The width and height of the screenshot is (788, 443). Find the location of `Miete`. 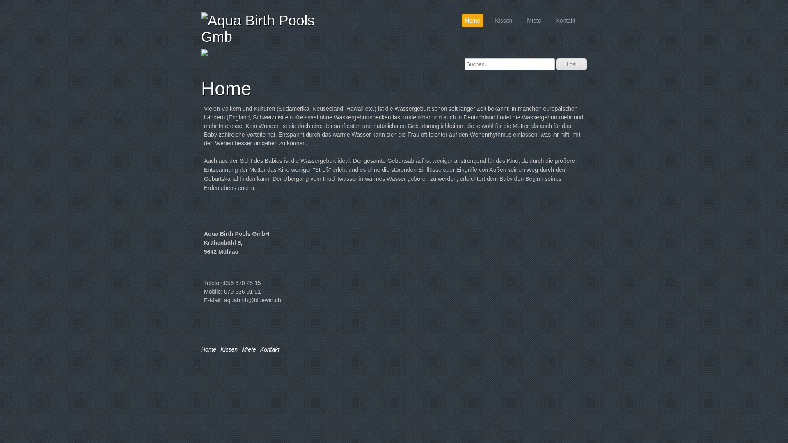

Miete is located at coordinates (534, 21).